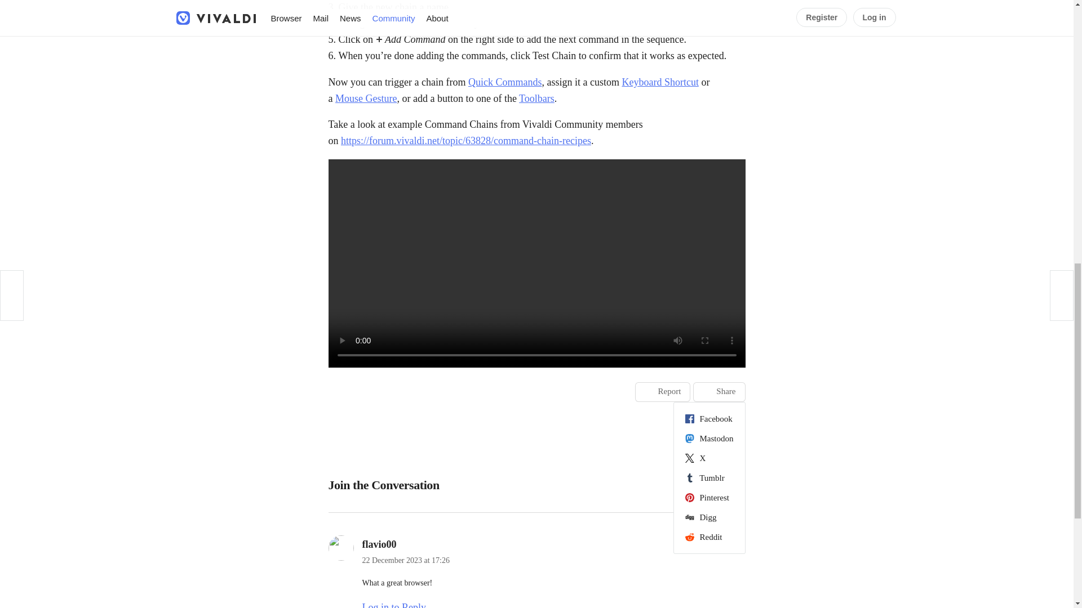  Describe the element at coordinates (505, 82) in the screenshot. I see `Quick Commands` at that location.